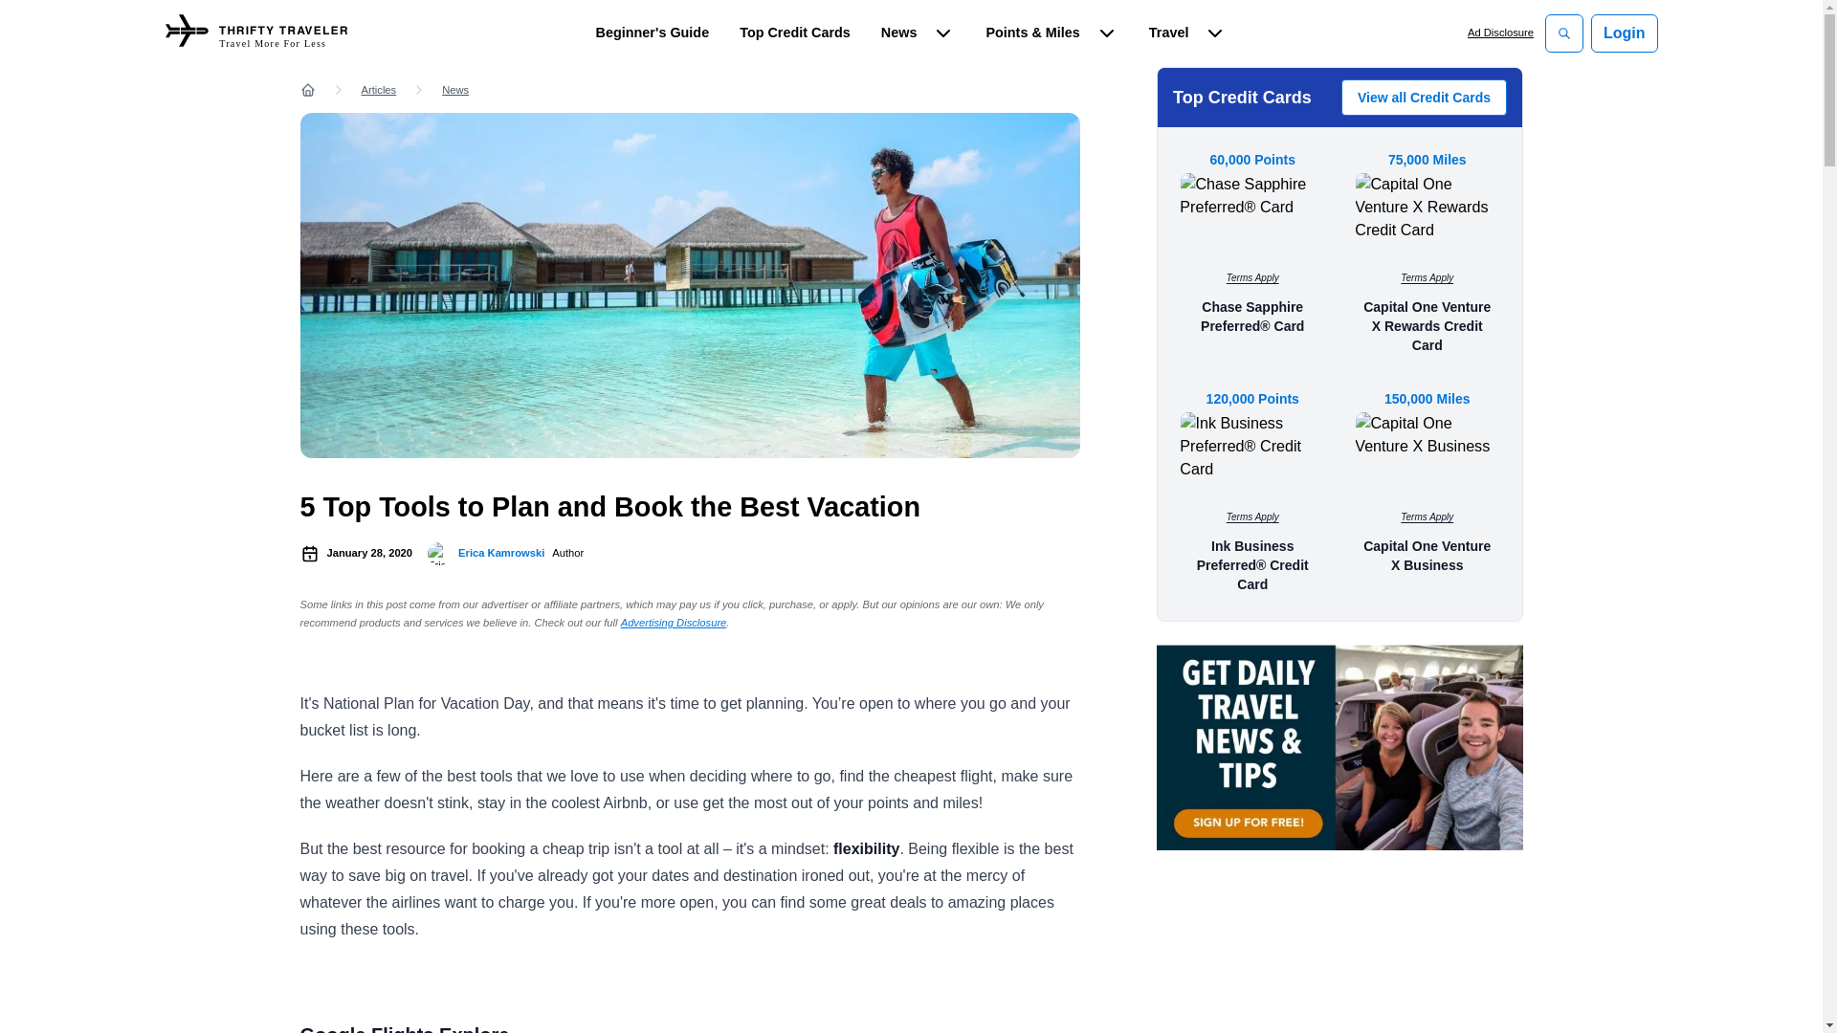 This screenshot has width=1837, height=1033. I want to click on Top Credit Cards, so click(690, 90).